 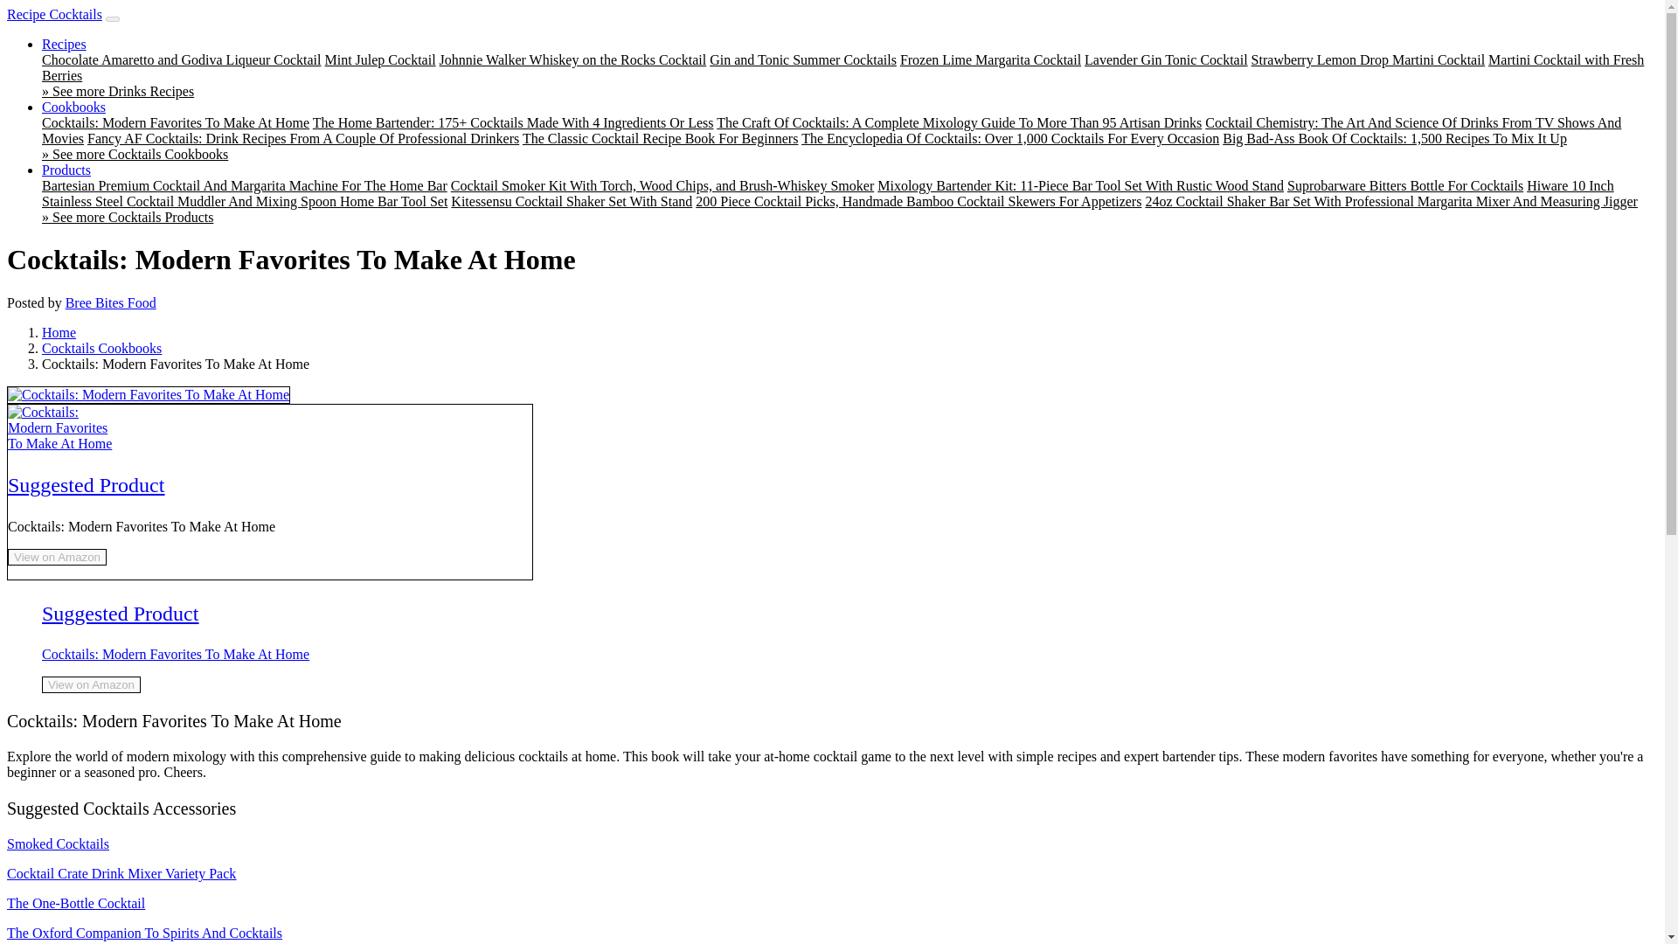 What do you see at coordinates (842, 68) in the screenshot?
I see `Martini Cocktail with Fresh Berries` at bounding box center [842, 68].